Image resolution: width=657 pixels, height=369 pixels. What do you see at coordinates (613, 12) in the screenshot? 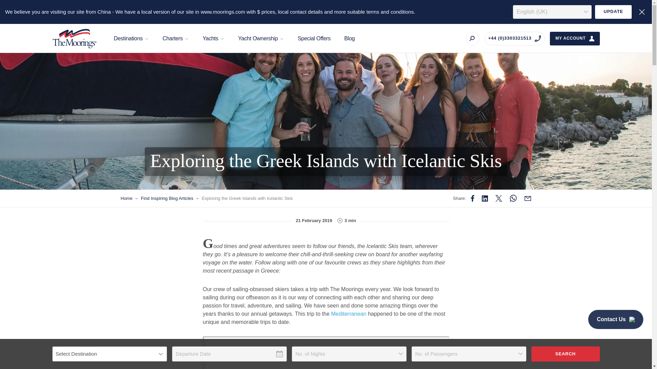
I see `UPDATE` at bounding box center [613, 12].